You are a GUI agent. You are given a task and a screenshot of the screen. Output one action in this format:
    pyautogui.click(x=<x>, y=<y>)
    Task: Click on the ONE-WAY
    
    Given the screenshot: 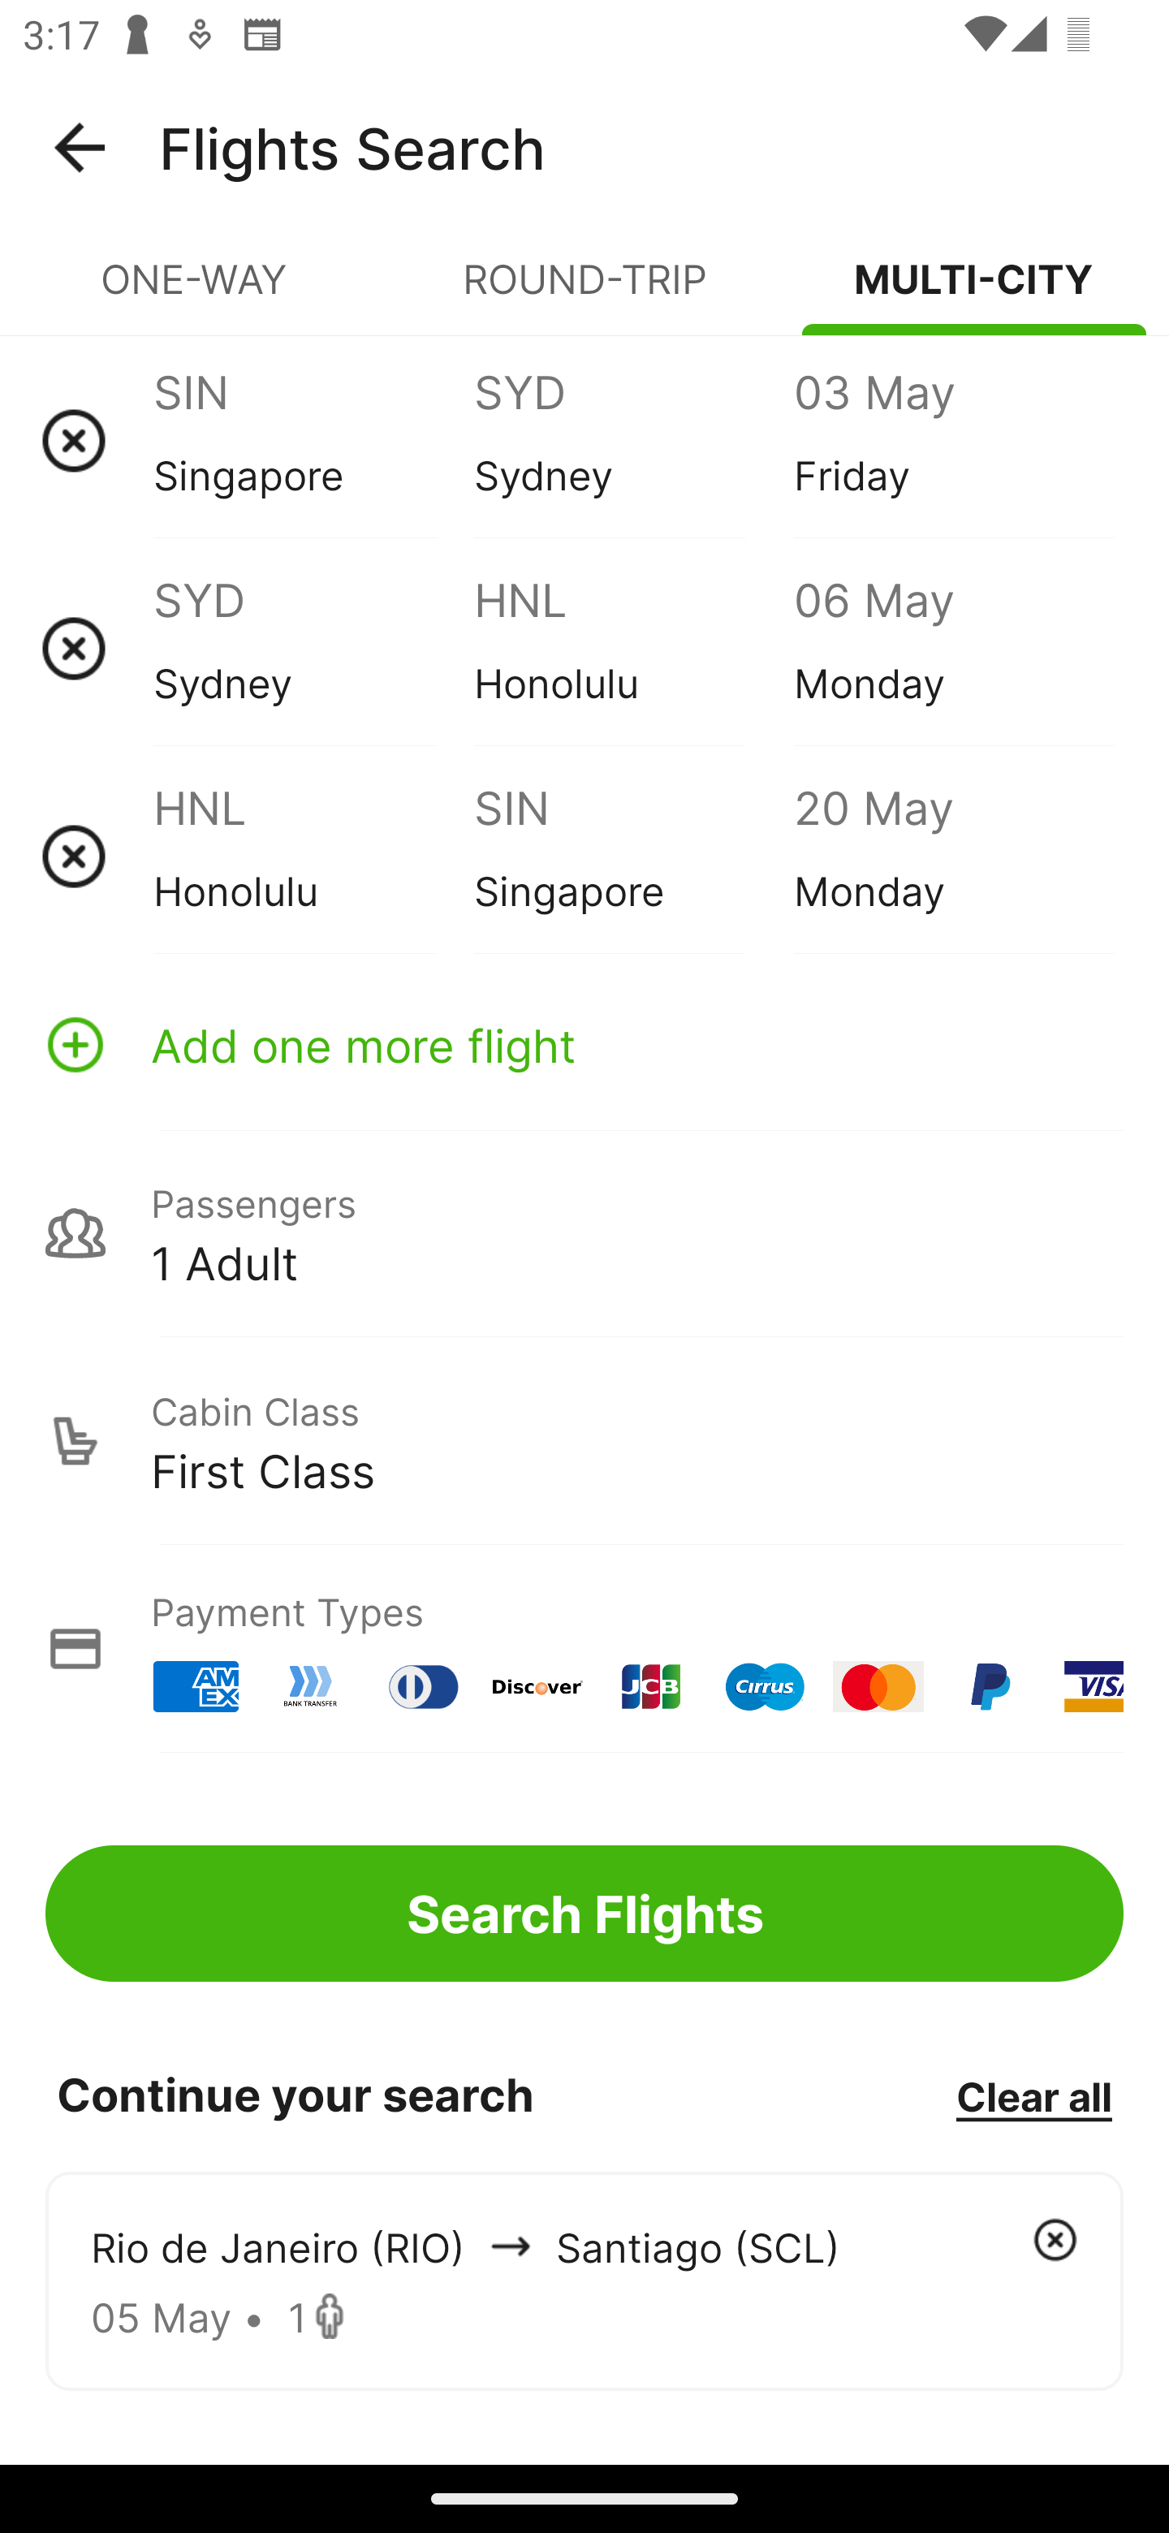 What is the action you would take?
    pyautogui.click(x=195, y=292)
    